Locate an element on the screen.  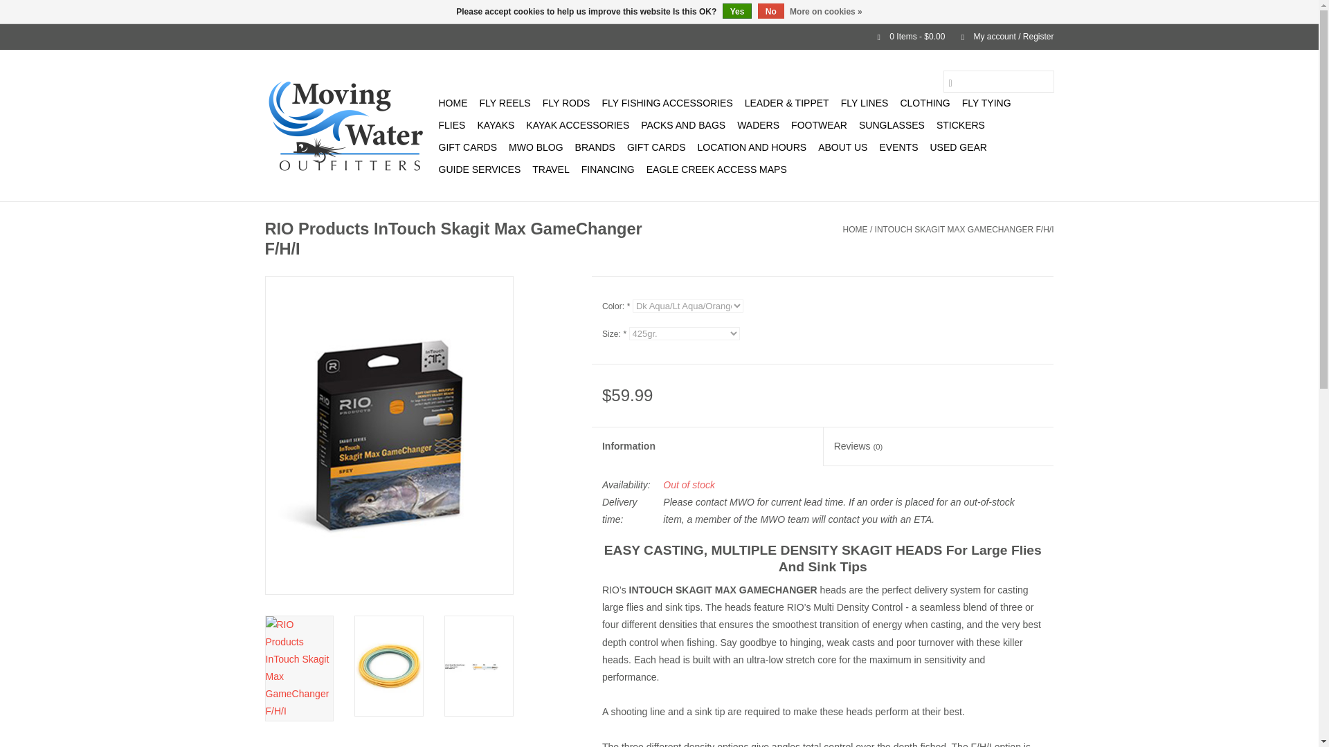
Moving Water Outfitters - Home is located at coordinates (349, 124).